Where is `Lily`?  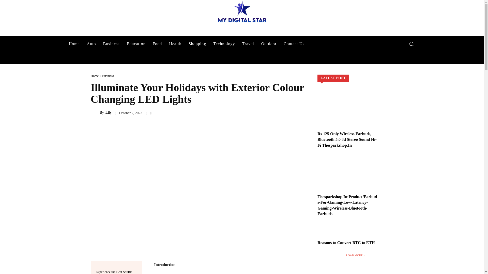 Lily is located at coordinates (95, 113).